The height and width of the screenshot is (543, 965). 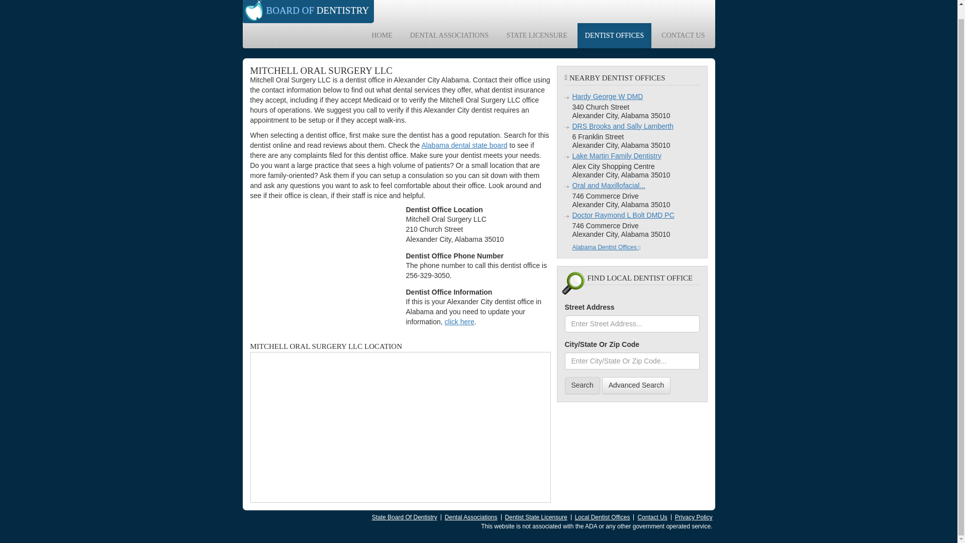 What do you see at coordinates (536, 517) in the screenshot?
I see `Dentist State Licensure` at bounding box center [536, 517].